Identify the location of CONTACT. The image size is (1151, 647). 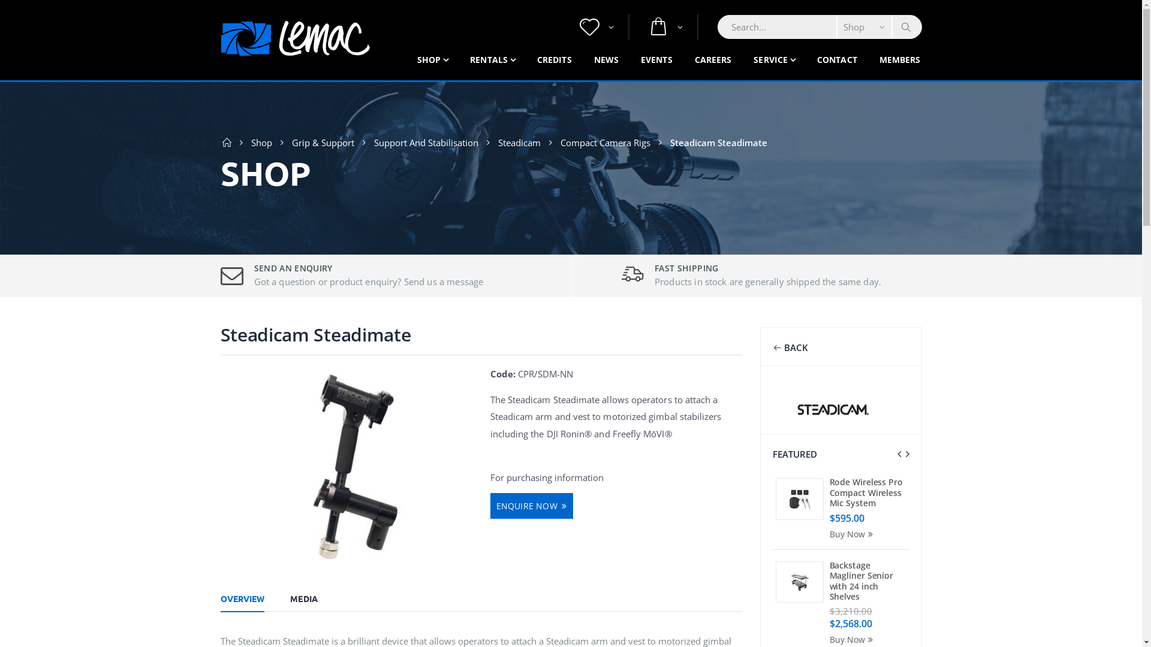
(837, 60).